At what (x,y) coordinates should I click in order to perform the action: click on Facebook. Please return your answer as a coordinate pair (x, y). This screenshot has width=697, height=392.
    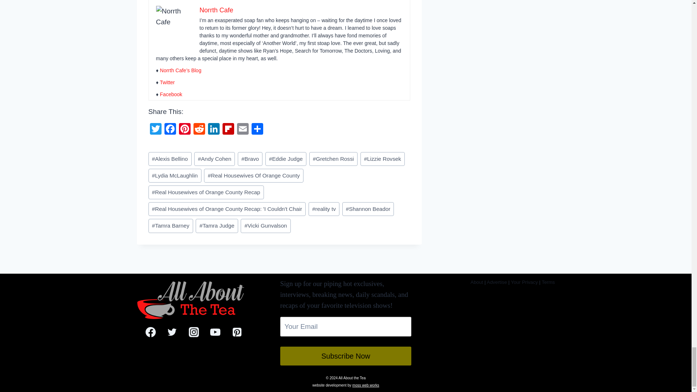
    Looking at the image, I should click on (171, 94).